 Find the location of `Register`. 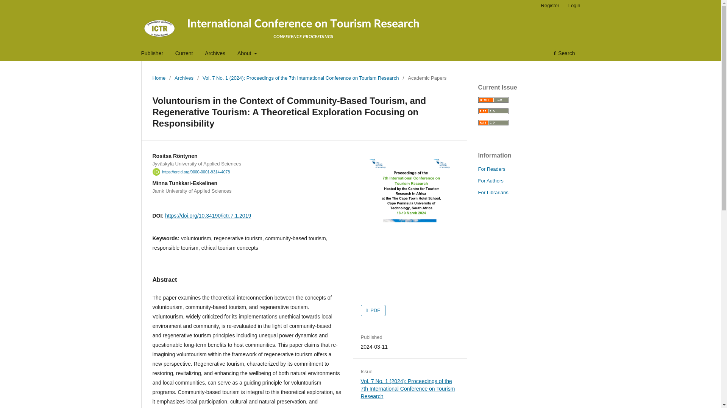

Register is located at coordinates (550, 6).